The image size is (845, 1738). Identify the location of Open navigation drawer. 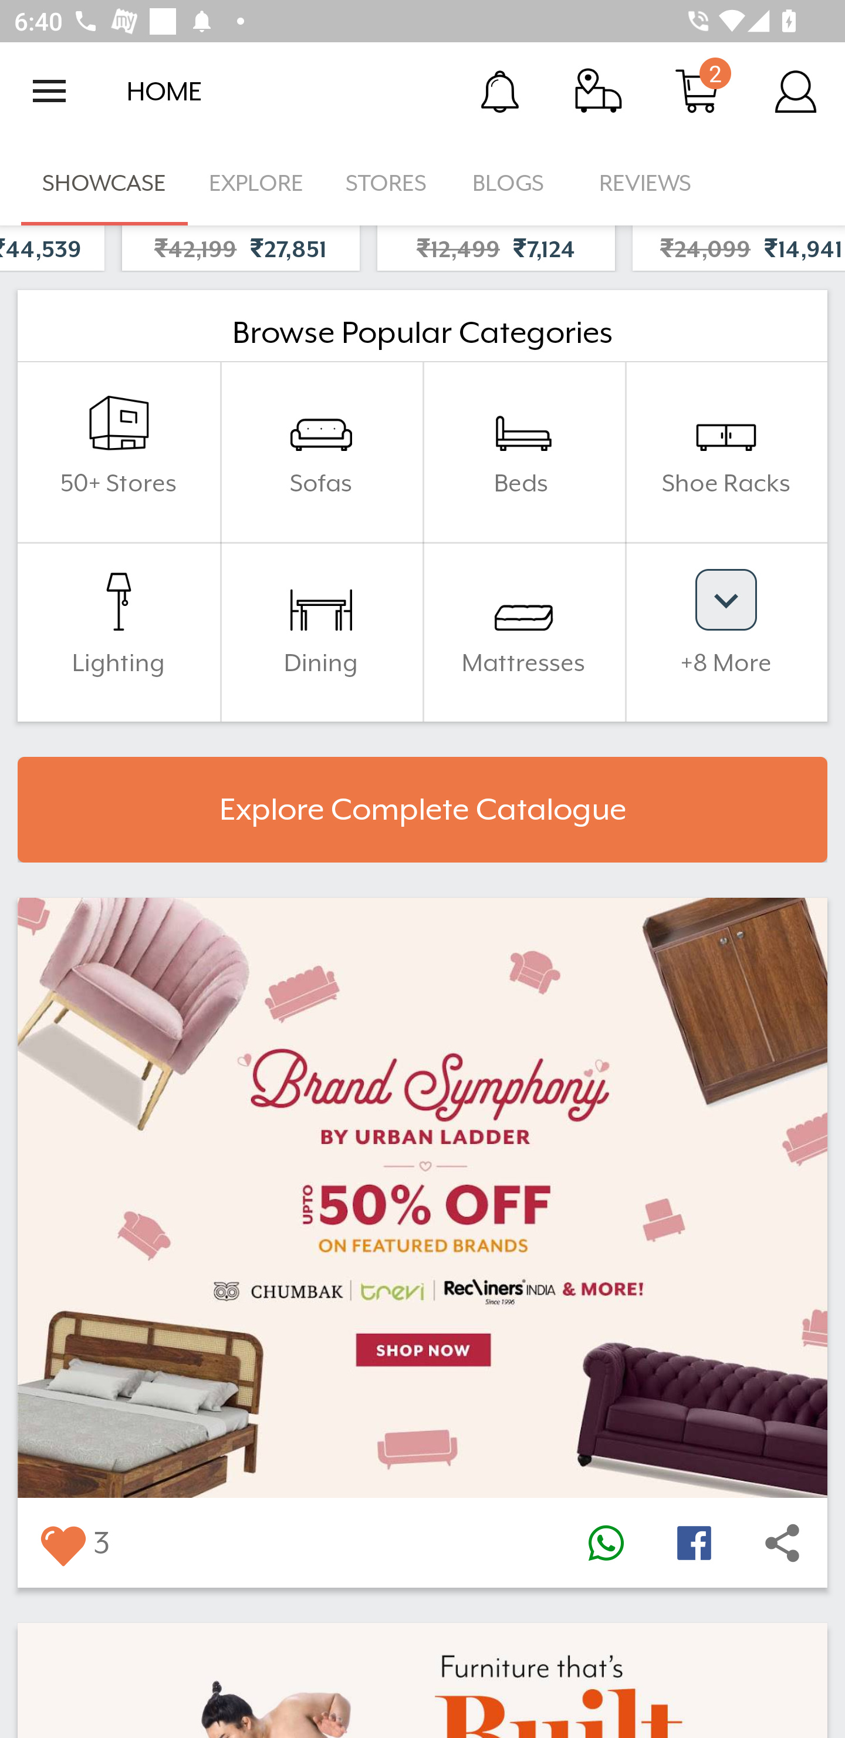
(49, 91).